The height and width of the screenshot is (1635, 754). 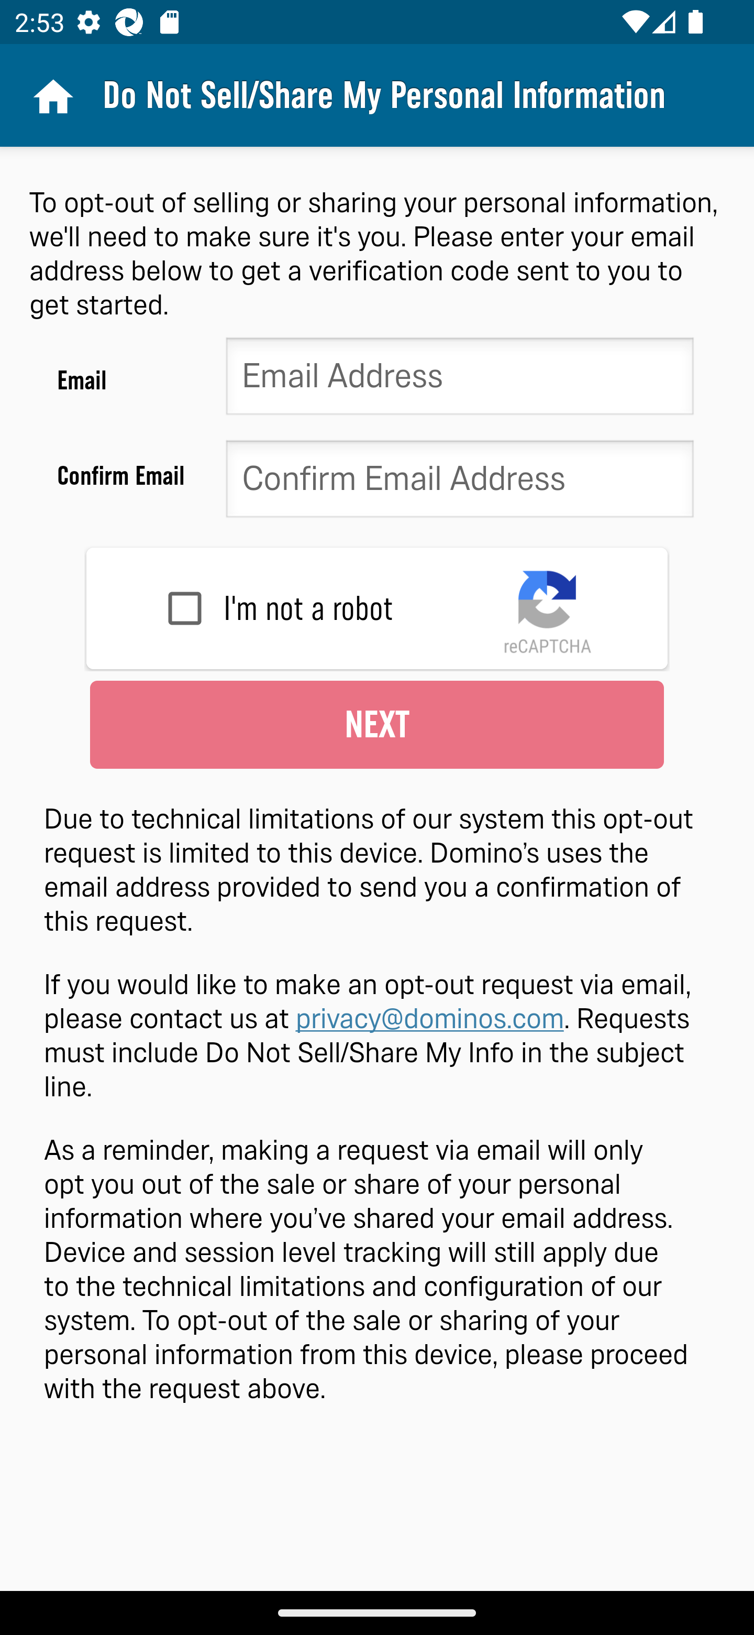 What do you see at coordinates (459, 380) in the screenshot?
I see `Email Address` at bounding box center [459, 380].